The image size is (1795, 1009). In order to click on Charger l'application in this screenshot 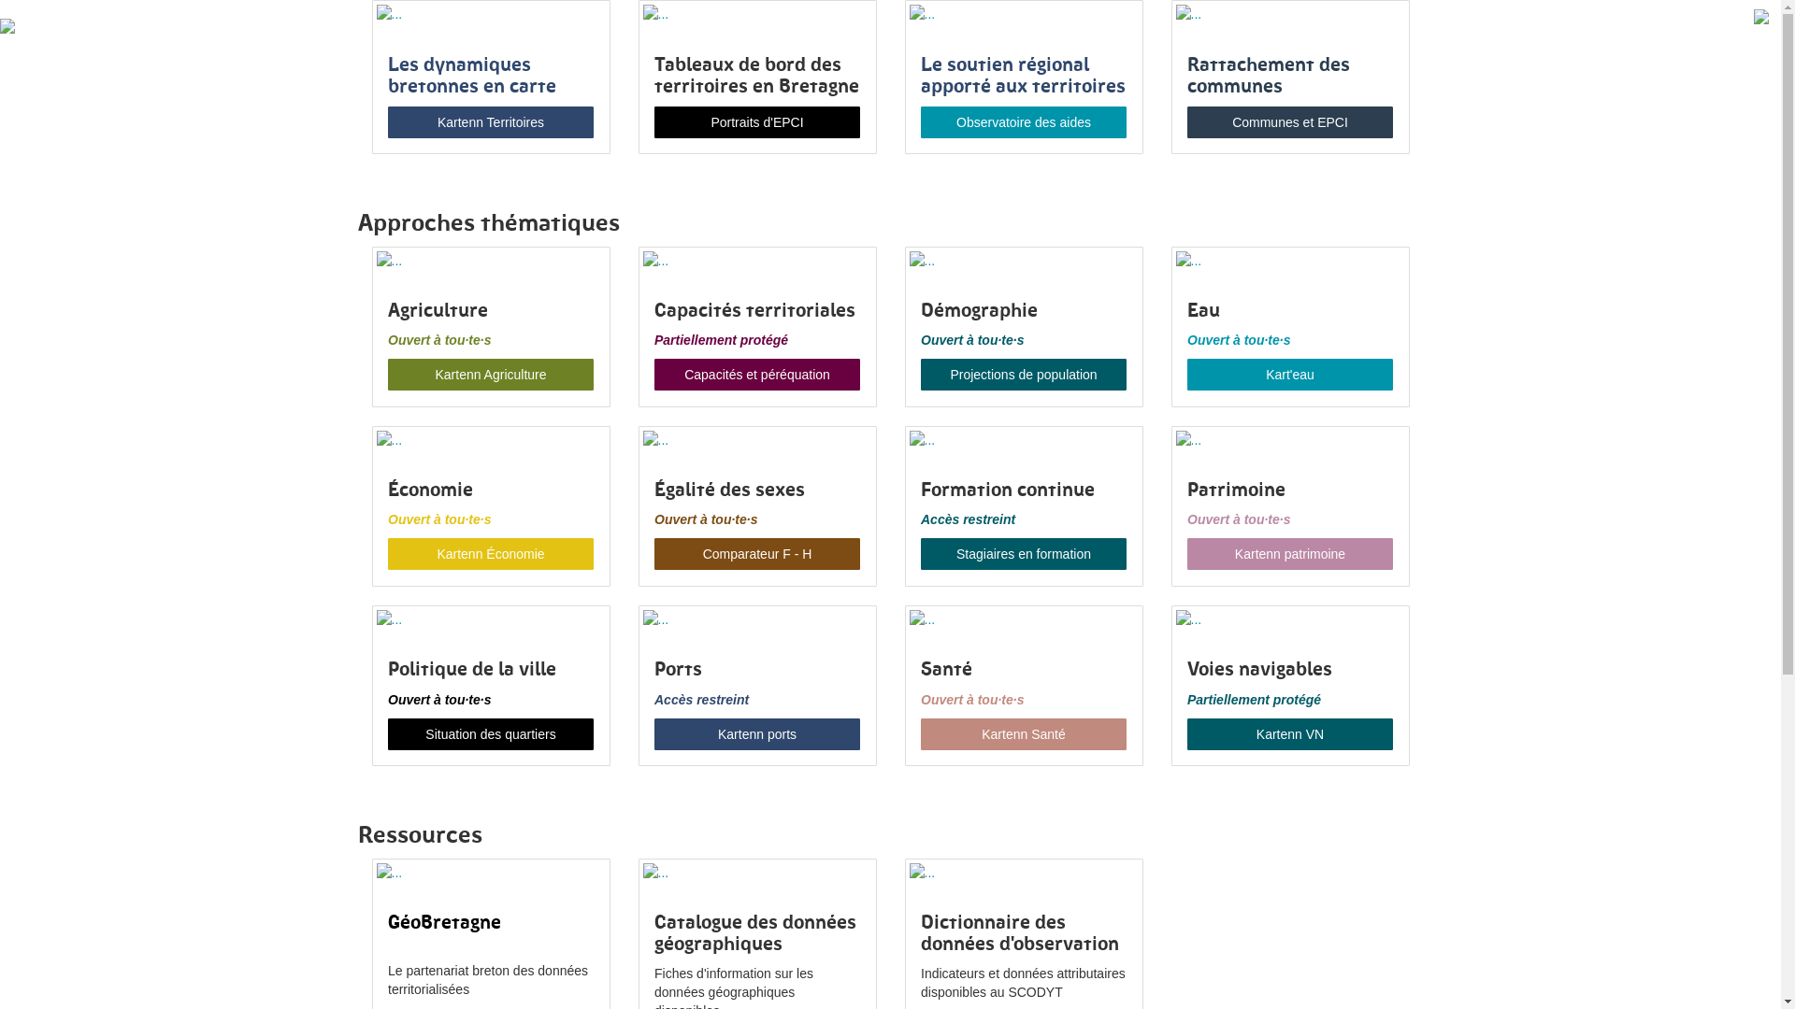, I will do `click(1290, 261)`.